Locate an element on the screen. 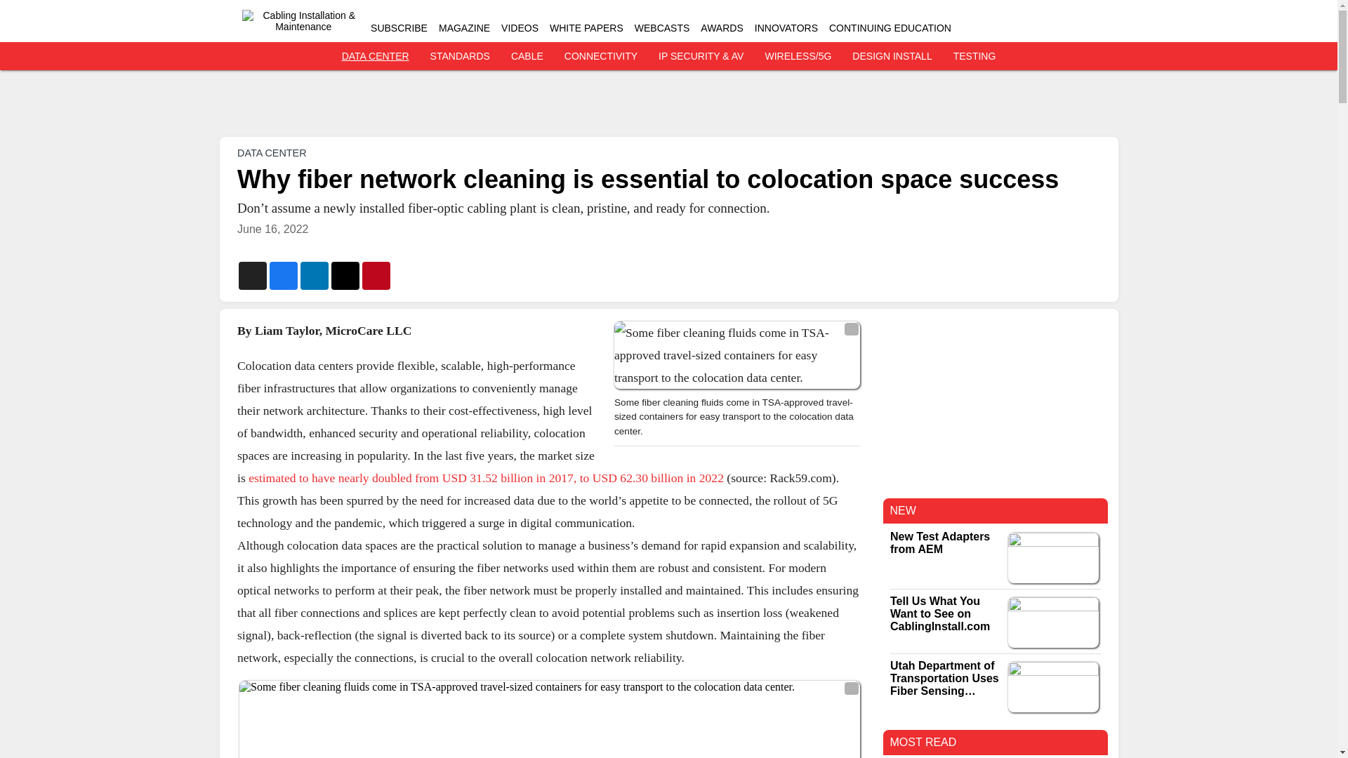  CONTINUING EDUCATION is located at coordinates (890, 28).